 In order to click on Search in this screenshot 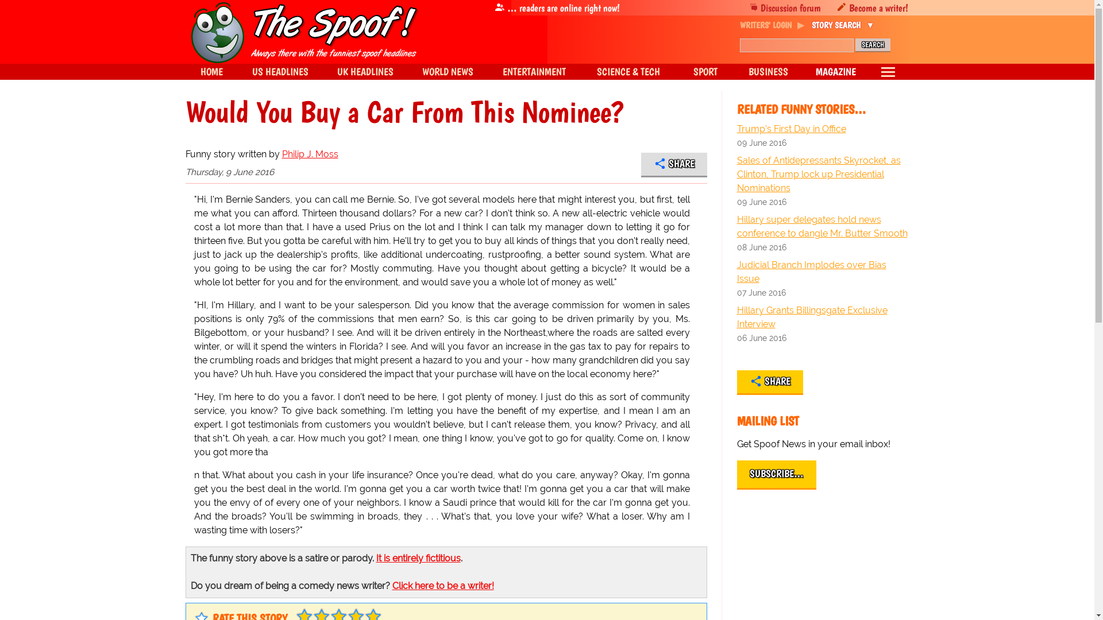, I will do `click(872, 45)`.